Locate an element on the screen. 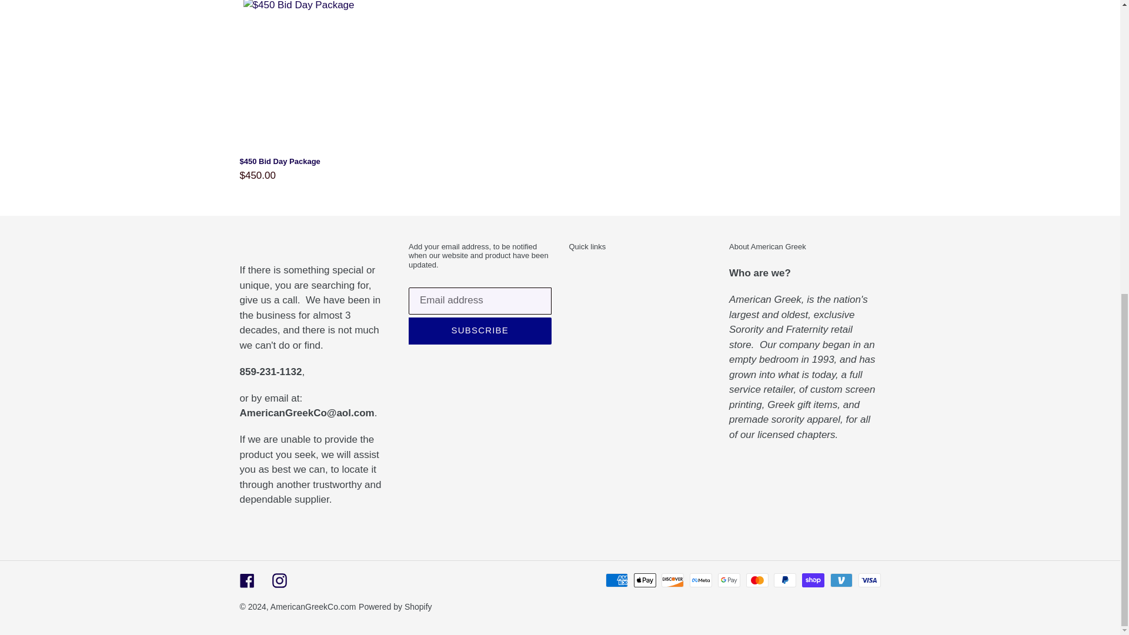 This screenshot has width=1129, height=635. Powered by Shopify is located at coordinates (395, 607).